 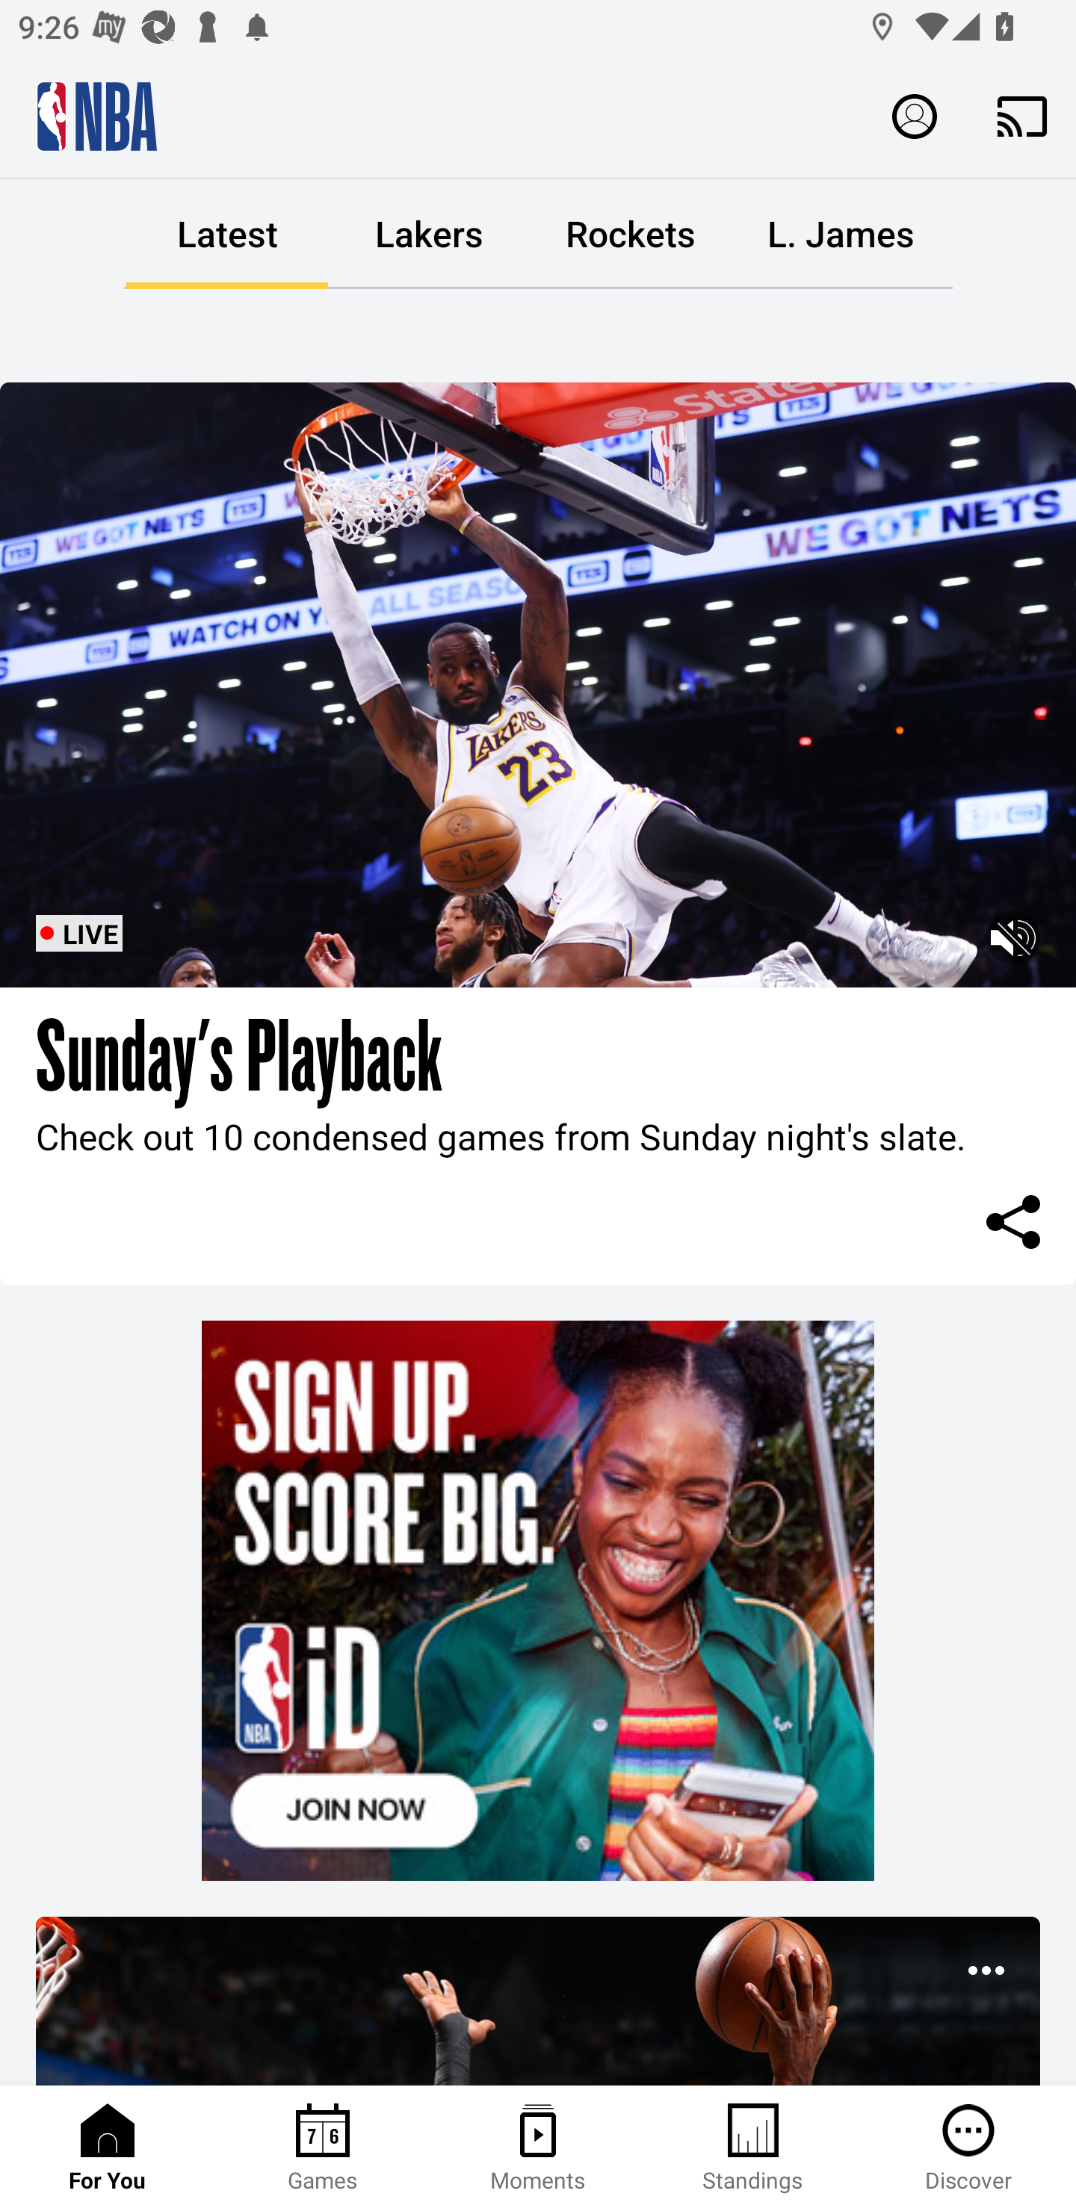 I want to click on Games, so click(x=323, y=2148).